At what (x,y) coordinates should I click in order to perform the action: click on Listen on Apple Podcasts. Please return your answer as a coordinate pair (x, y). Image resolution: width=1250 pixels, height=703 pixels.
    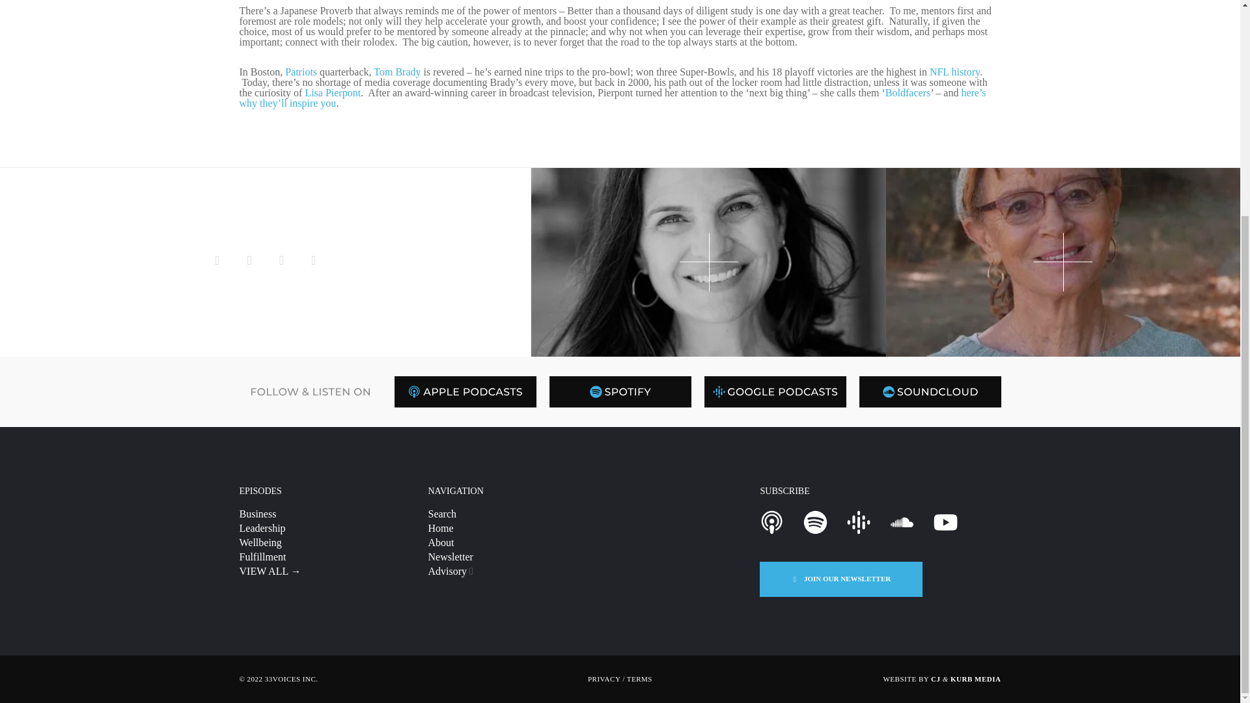
    Looking at the image, I should click on (465, 392).